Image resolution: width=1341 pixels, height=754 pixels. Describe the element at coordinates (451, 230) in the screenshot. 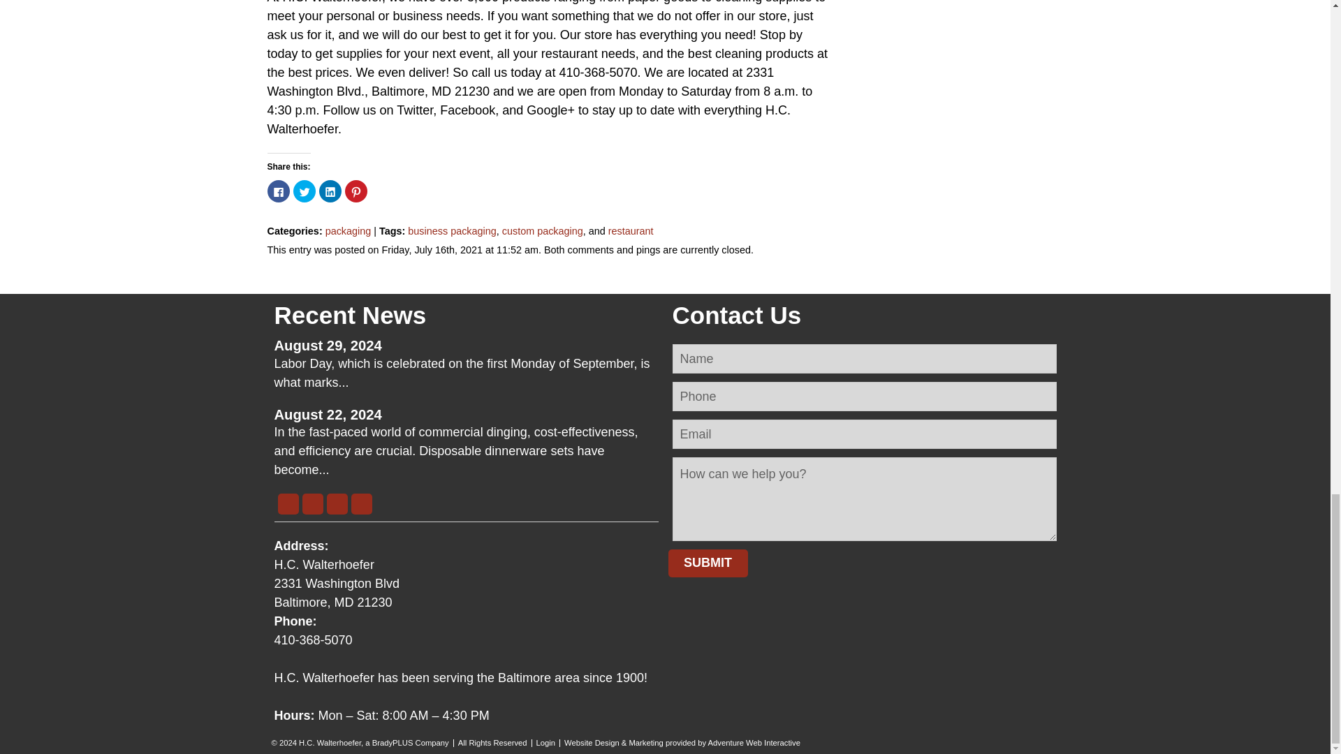

I see `business packaging` at that location.